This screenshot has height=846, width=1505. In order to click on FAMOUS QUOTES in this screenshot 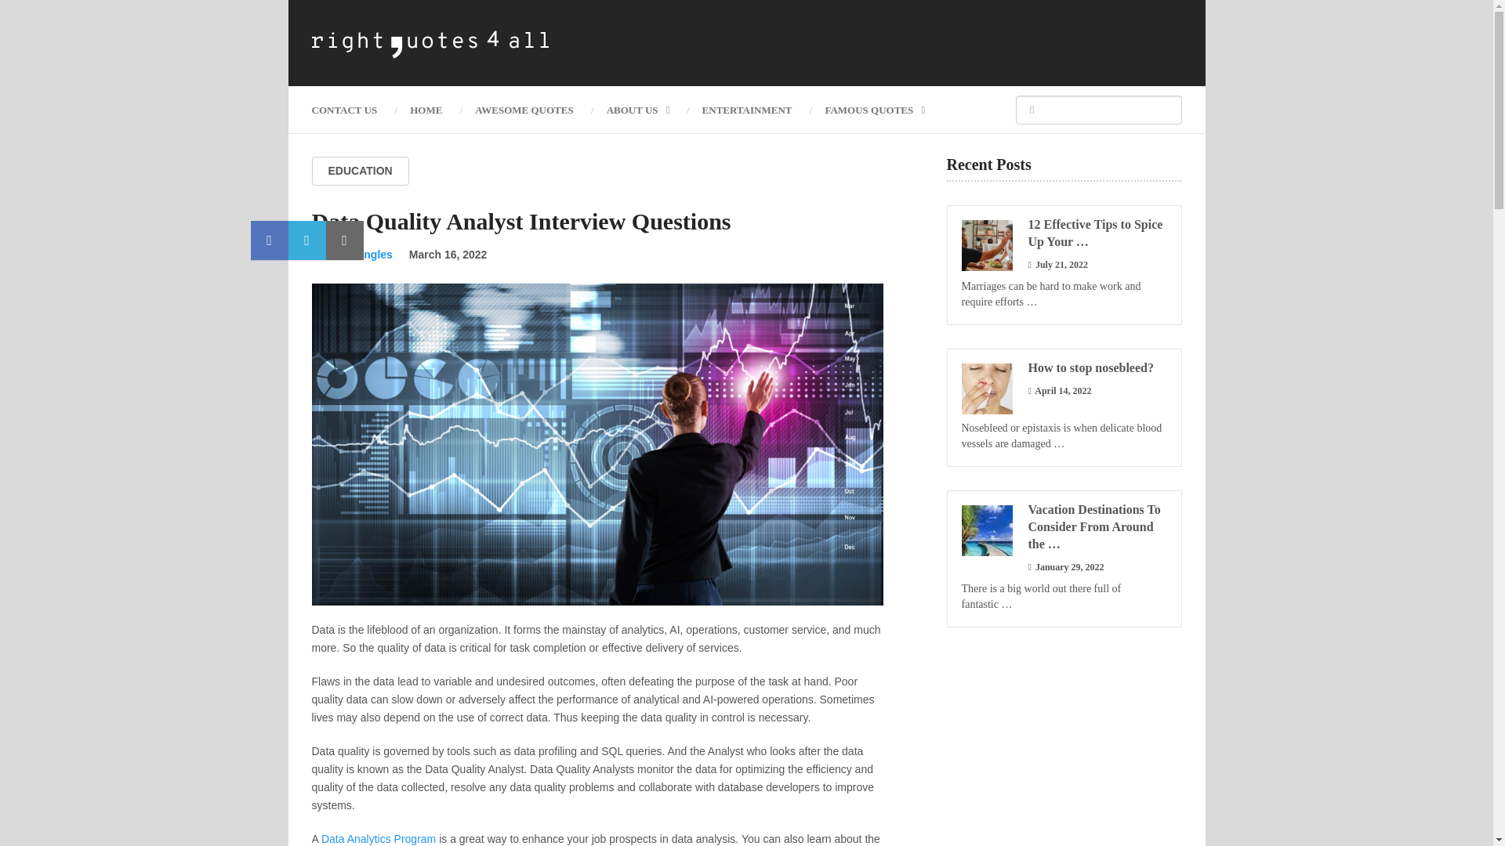, I will do `click(875, 110)`.